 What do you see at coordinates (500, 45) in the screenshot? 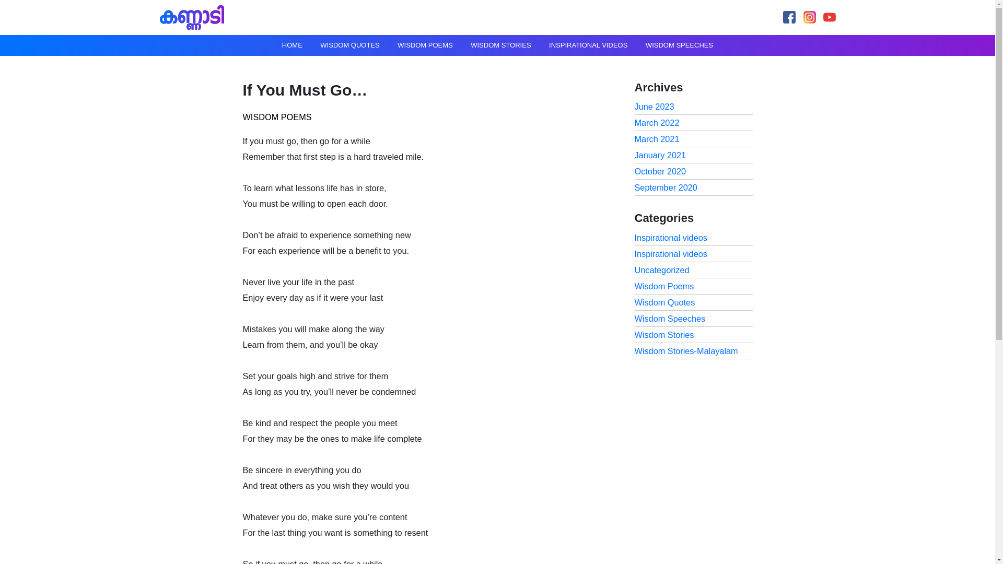
I see `WISDOM STORIES` at bounding box center [500, 45].